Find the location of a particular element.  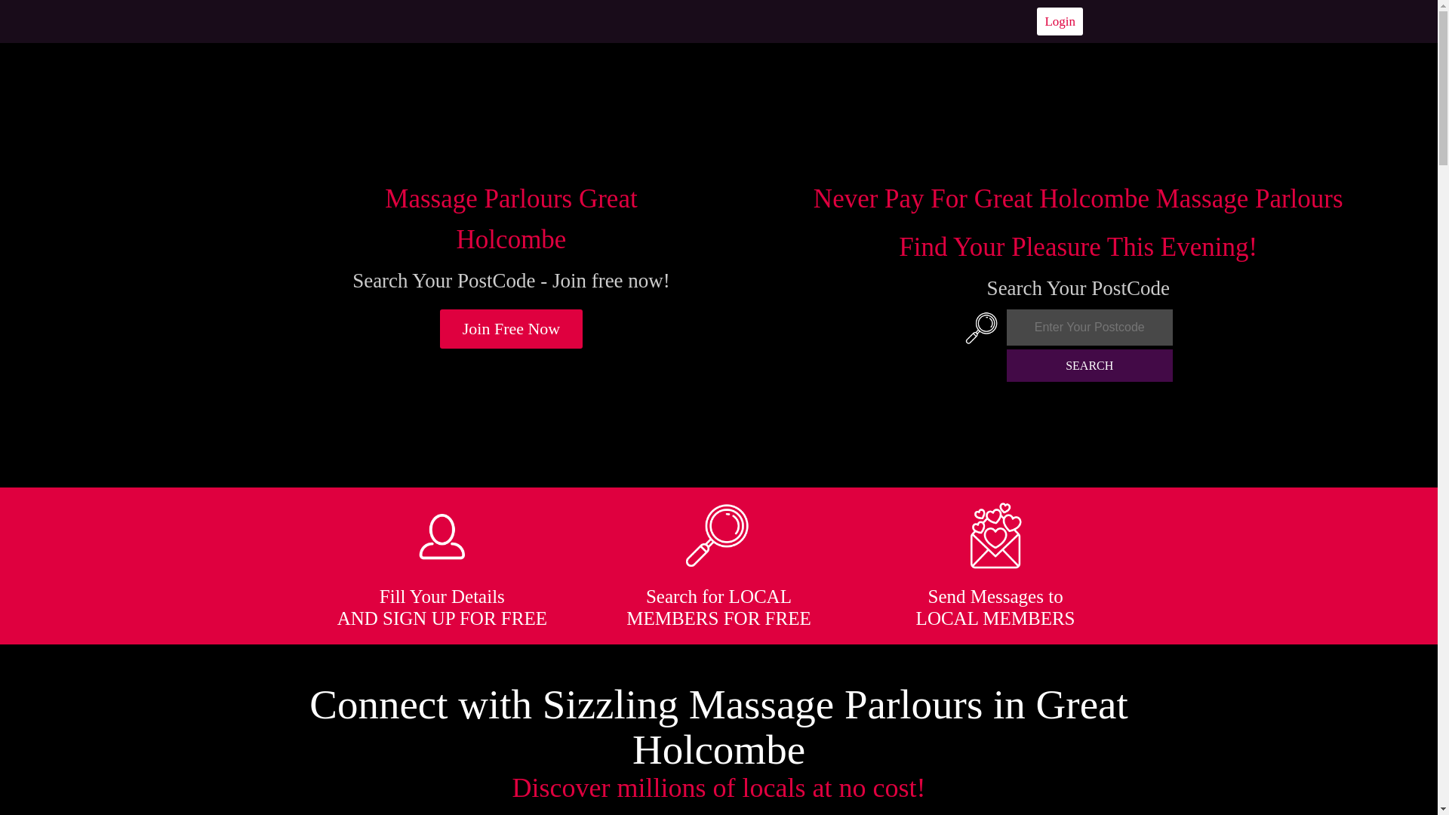

Join Free Now is located at coordinates (512, 329).